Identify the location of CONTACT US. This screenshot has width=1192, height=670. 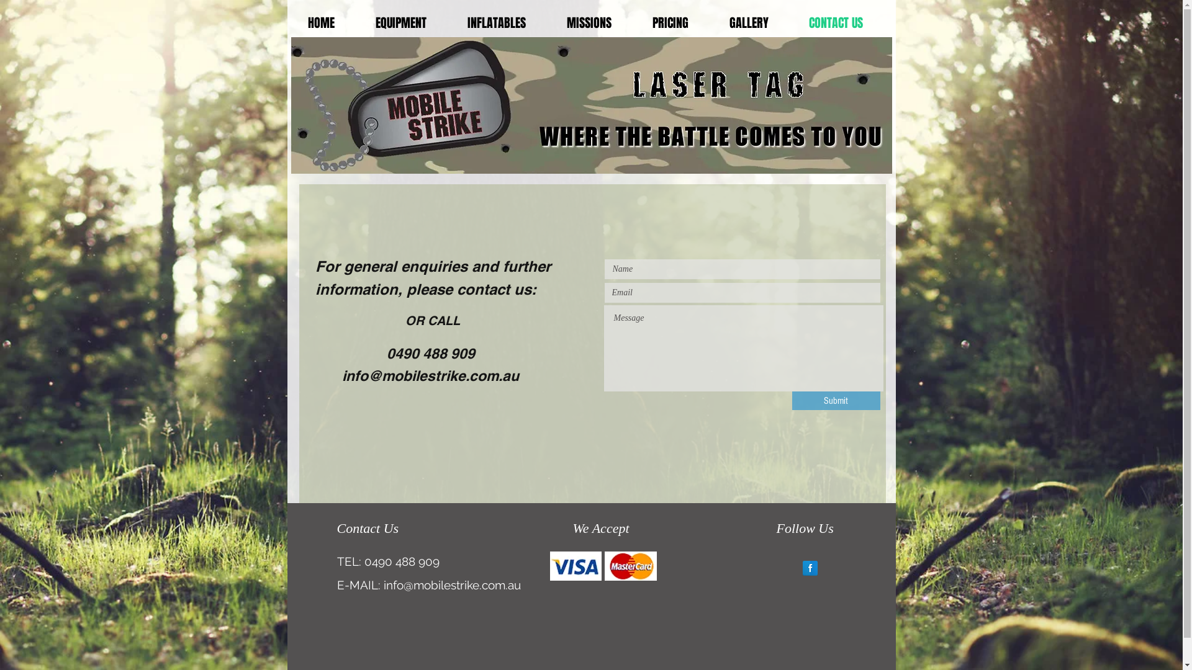
(836, 23).